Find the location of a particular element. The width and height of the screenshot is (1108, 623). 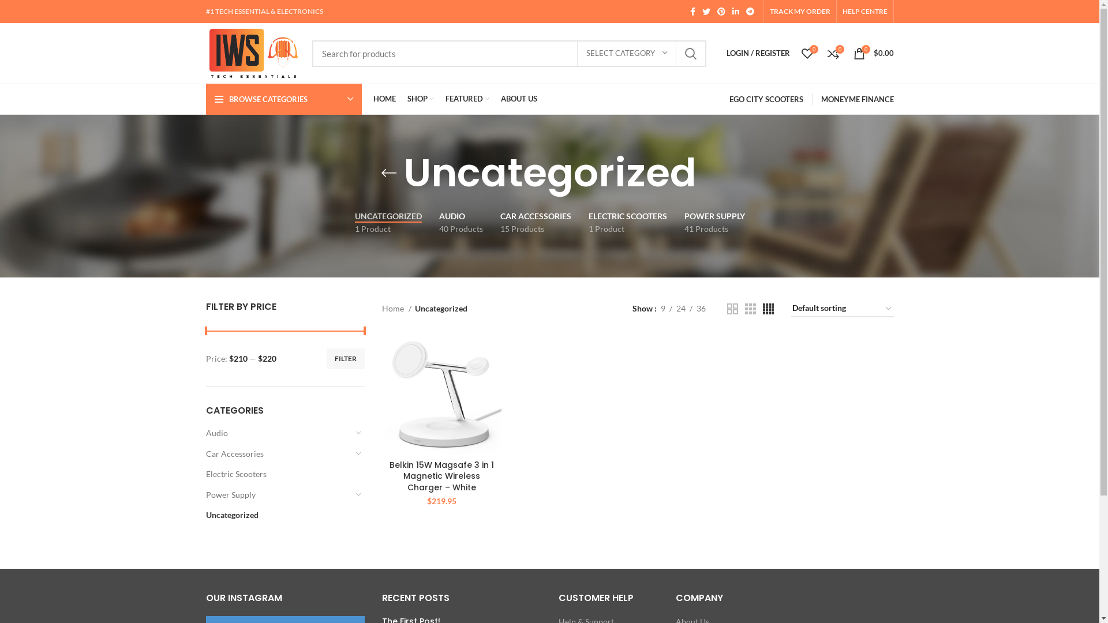

0 is located at coordinates (807, 53).